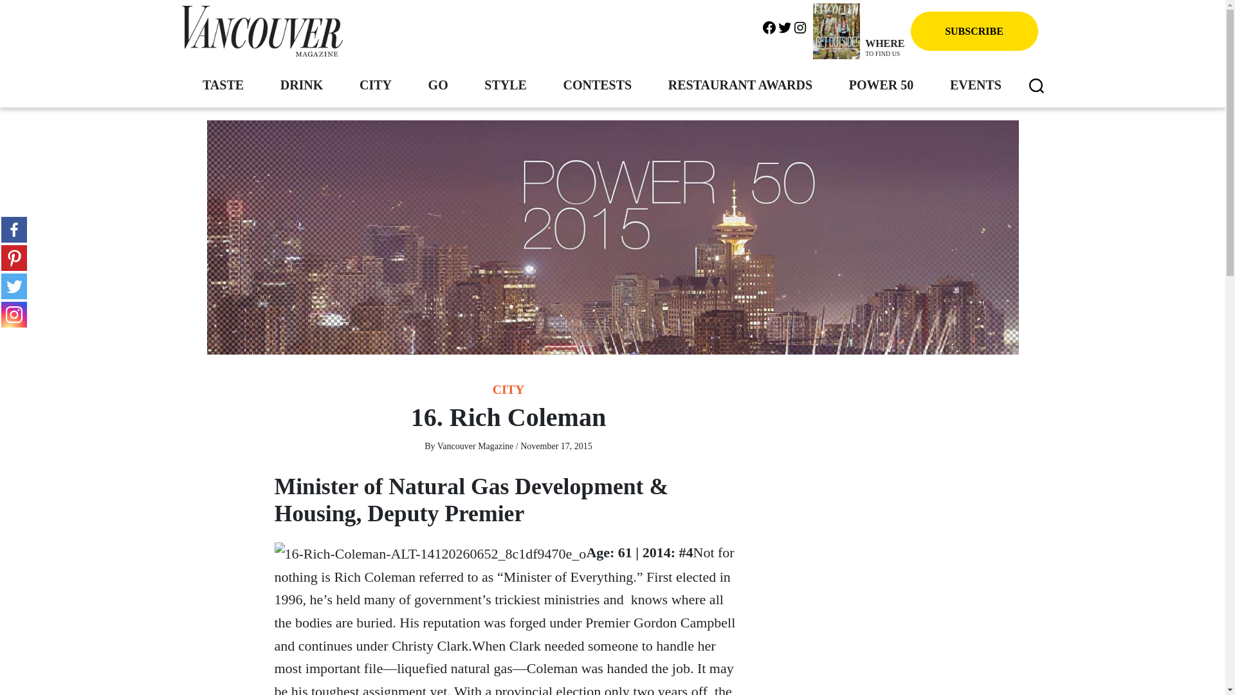 The height and width of the screenshot is (695, 1235). I want to click on DRINK, so click(302, 84).